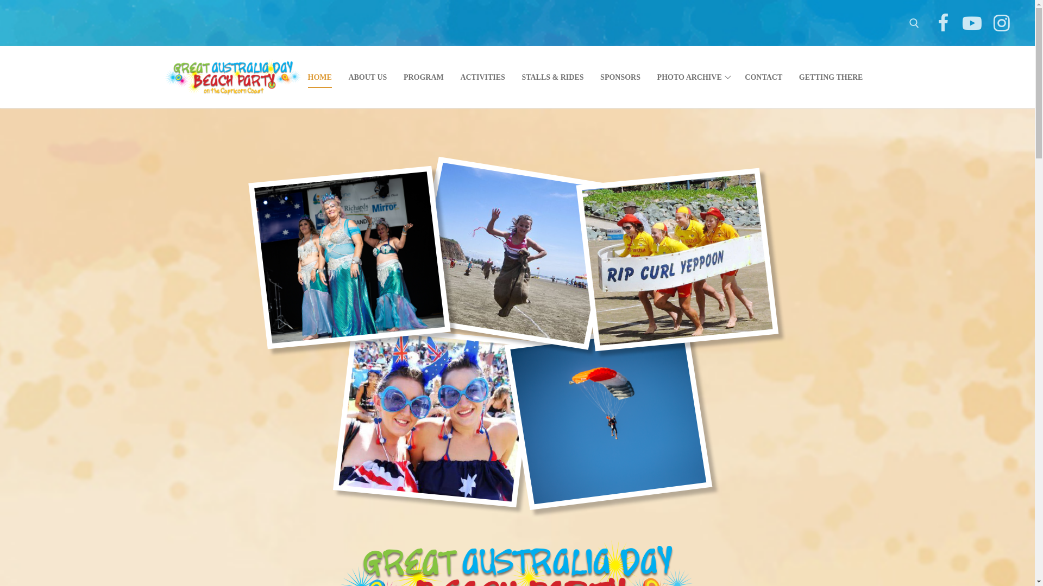 The image size is (1043, 586). What do you see at coordinates (764, 77) in the screenshot?
I see `CONTACT` at bounding box center [764, 77].